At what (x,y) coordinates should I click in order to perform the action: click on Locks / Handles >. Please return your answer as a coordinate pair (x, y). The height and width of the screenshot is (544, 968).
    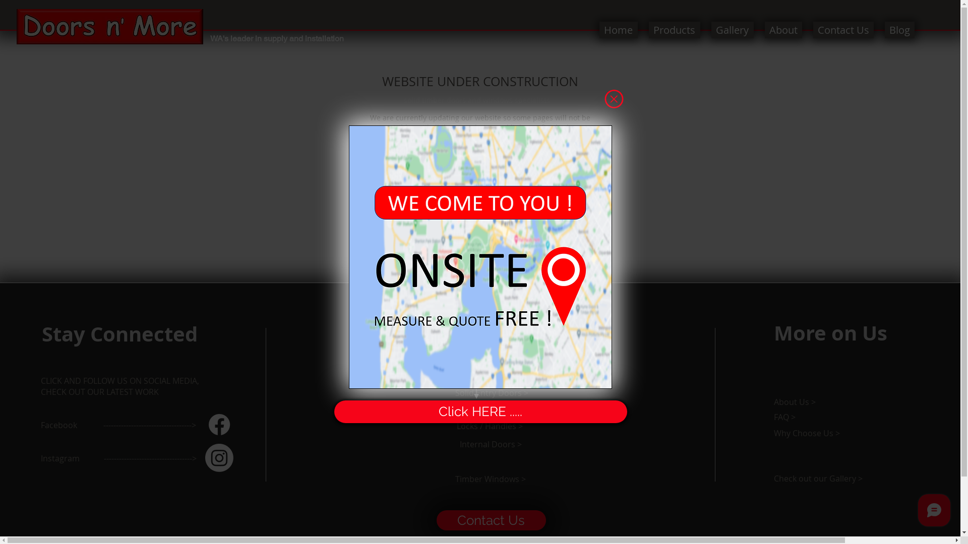
    Looking at the image, I should click on (491, 426).